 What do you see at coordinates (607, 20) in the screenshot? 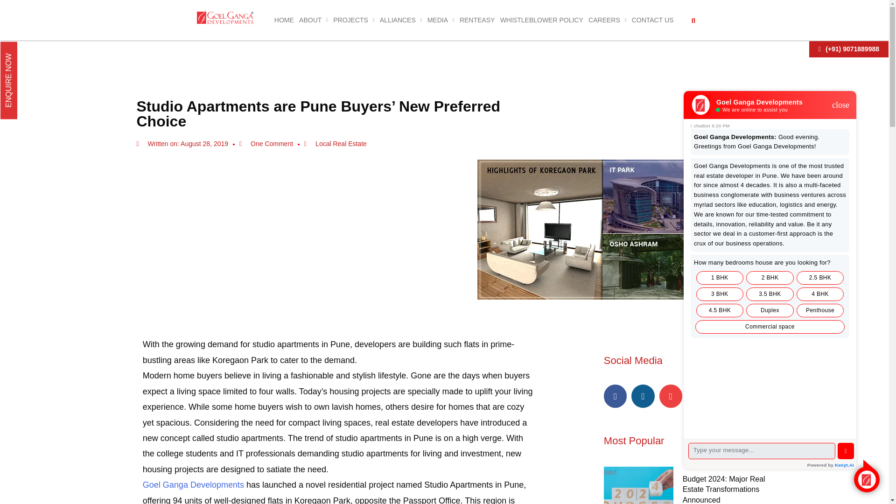
I see `CAREERS` at bounding box center [607, 20].